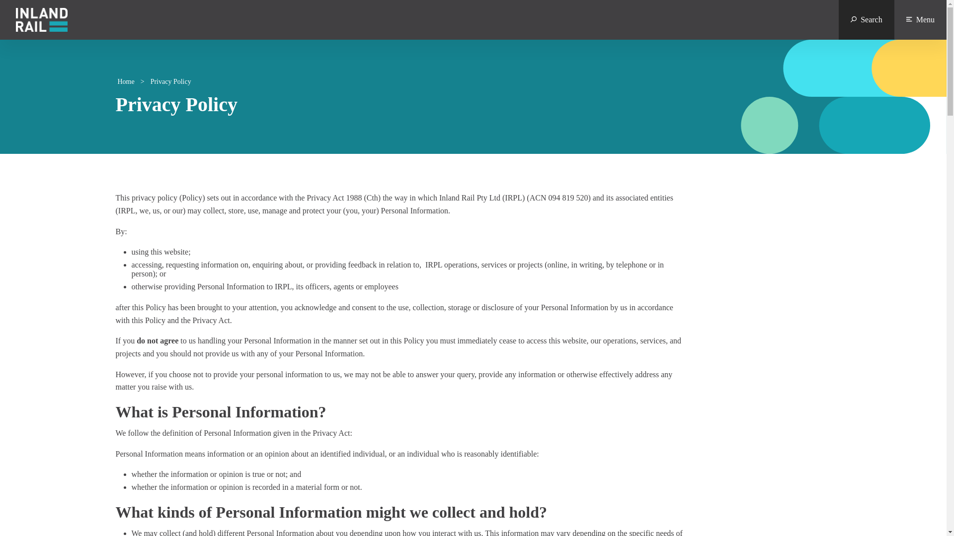 The image size is (954, 536). I want to click on Home, so click(126, 81).